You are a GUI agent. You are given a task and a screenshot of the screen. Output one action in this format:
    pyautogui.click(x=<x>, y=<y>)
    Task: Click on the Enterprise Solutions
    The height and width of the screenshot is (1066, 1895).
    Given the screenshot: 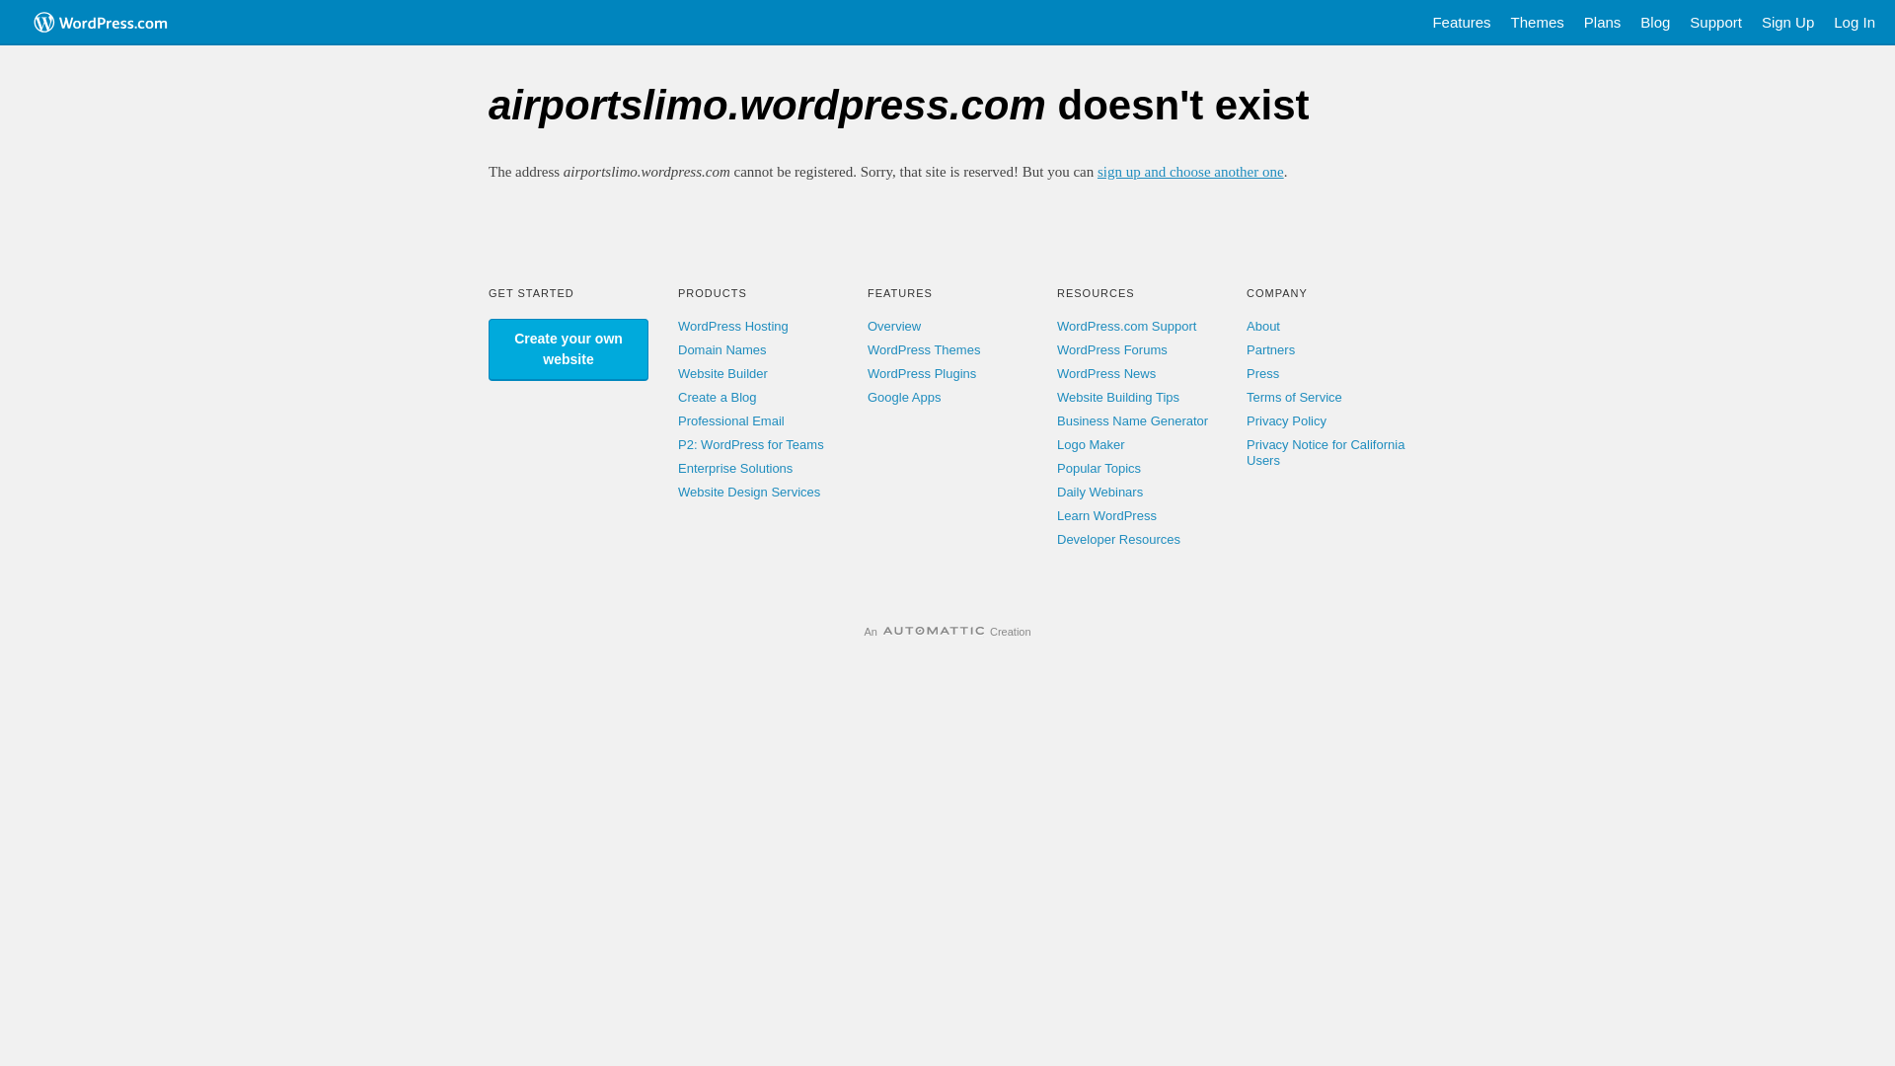 What is the action you would take?
    pyautogui.click(x=735, y=468)
    